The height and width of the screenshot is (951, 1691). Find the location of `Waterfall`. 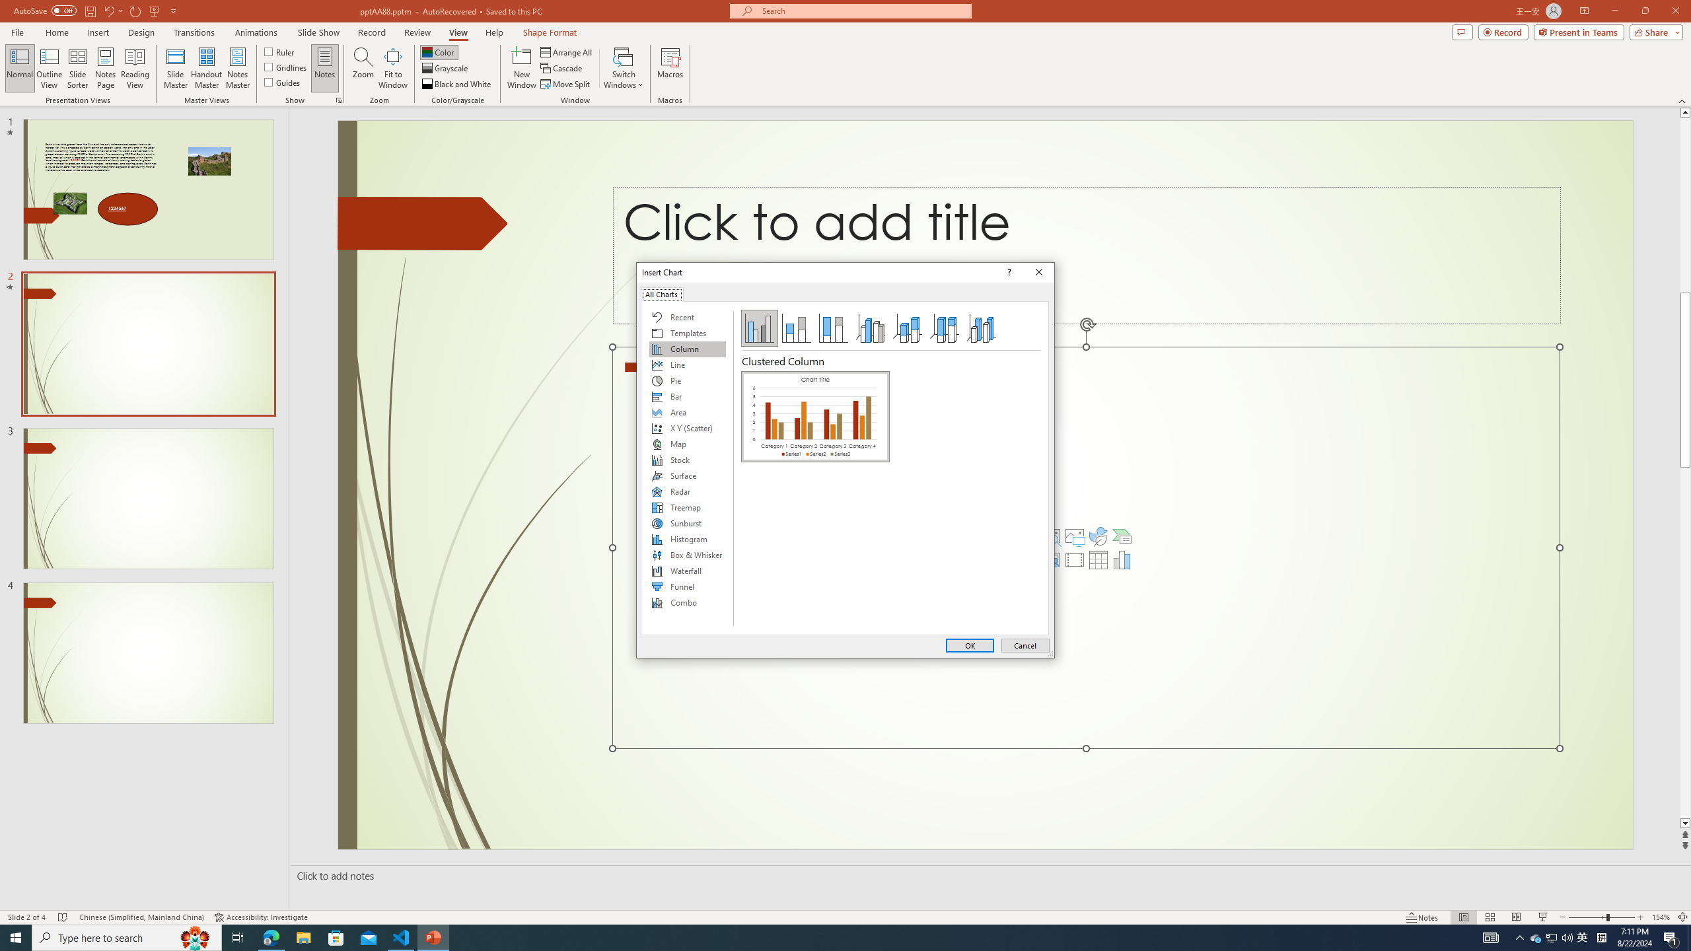

Waterfall is located at coordinates (687, 571).